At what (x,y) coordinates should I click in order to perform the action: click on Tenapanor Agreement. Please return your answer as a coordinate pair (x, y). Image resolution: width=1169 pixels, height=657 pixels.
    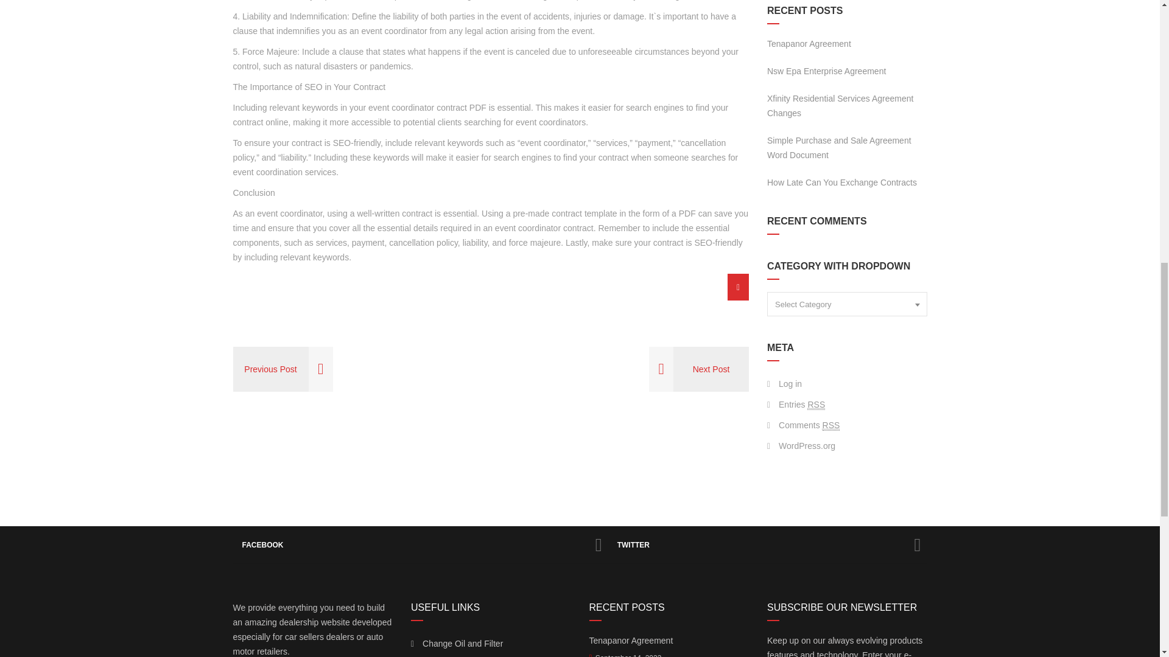
    Looking at the image, I should click on (809, 44).